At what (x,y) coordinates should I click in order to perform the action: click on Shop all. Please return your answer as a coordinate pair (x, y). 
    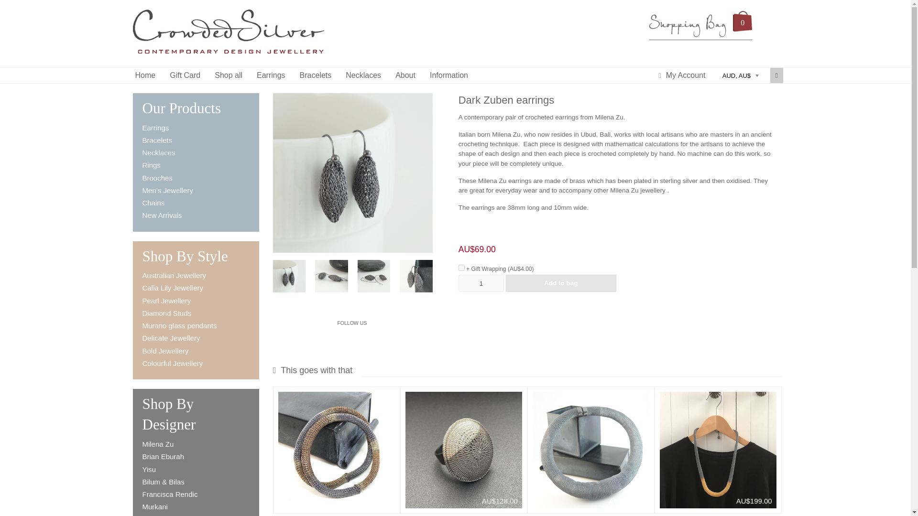
    Looking at the image, I should click on (229, 75).